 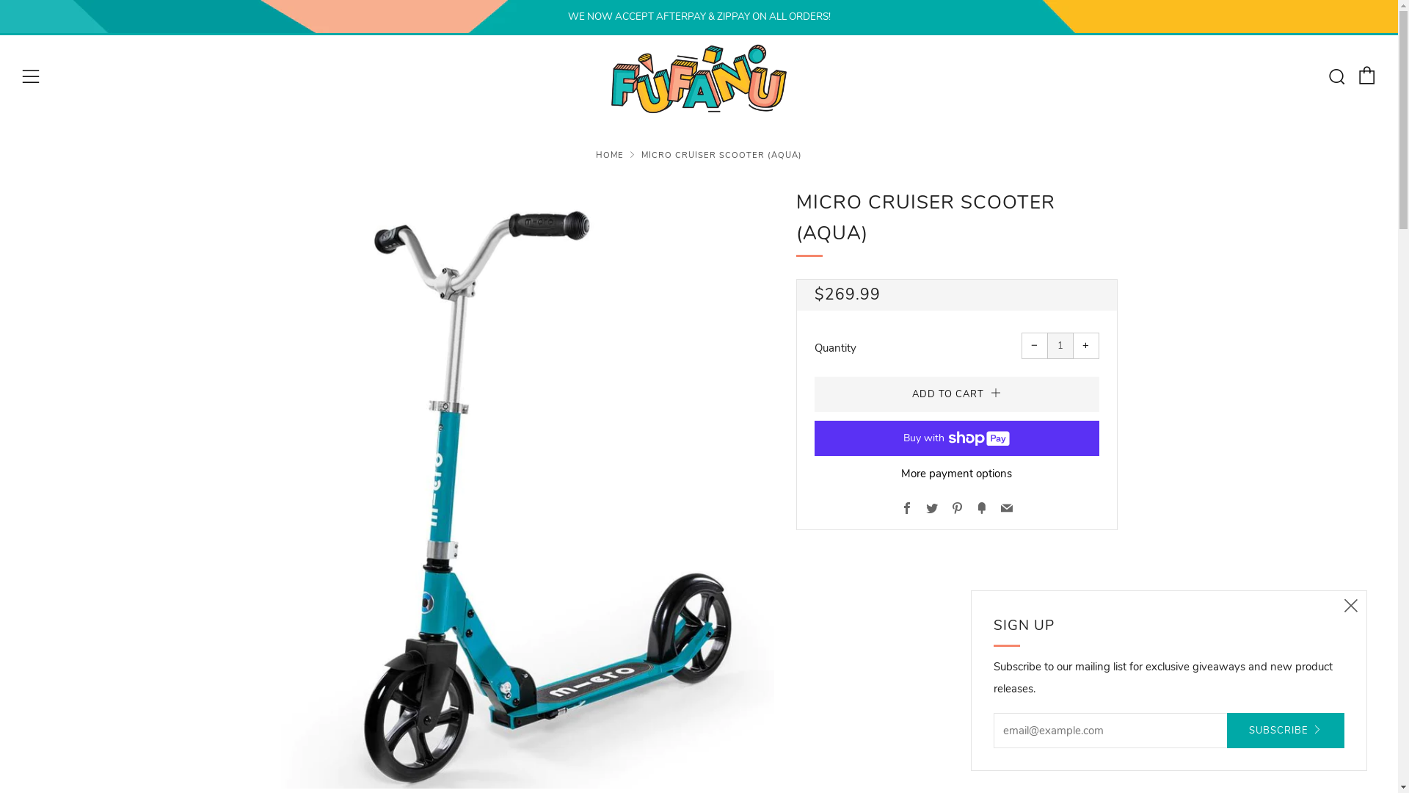 What do you see at coordinates (957, 474) in the screenshot?
I see `More payment options` at bounding box center [957, 474].